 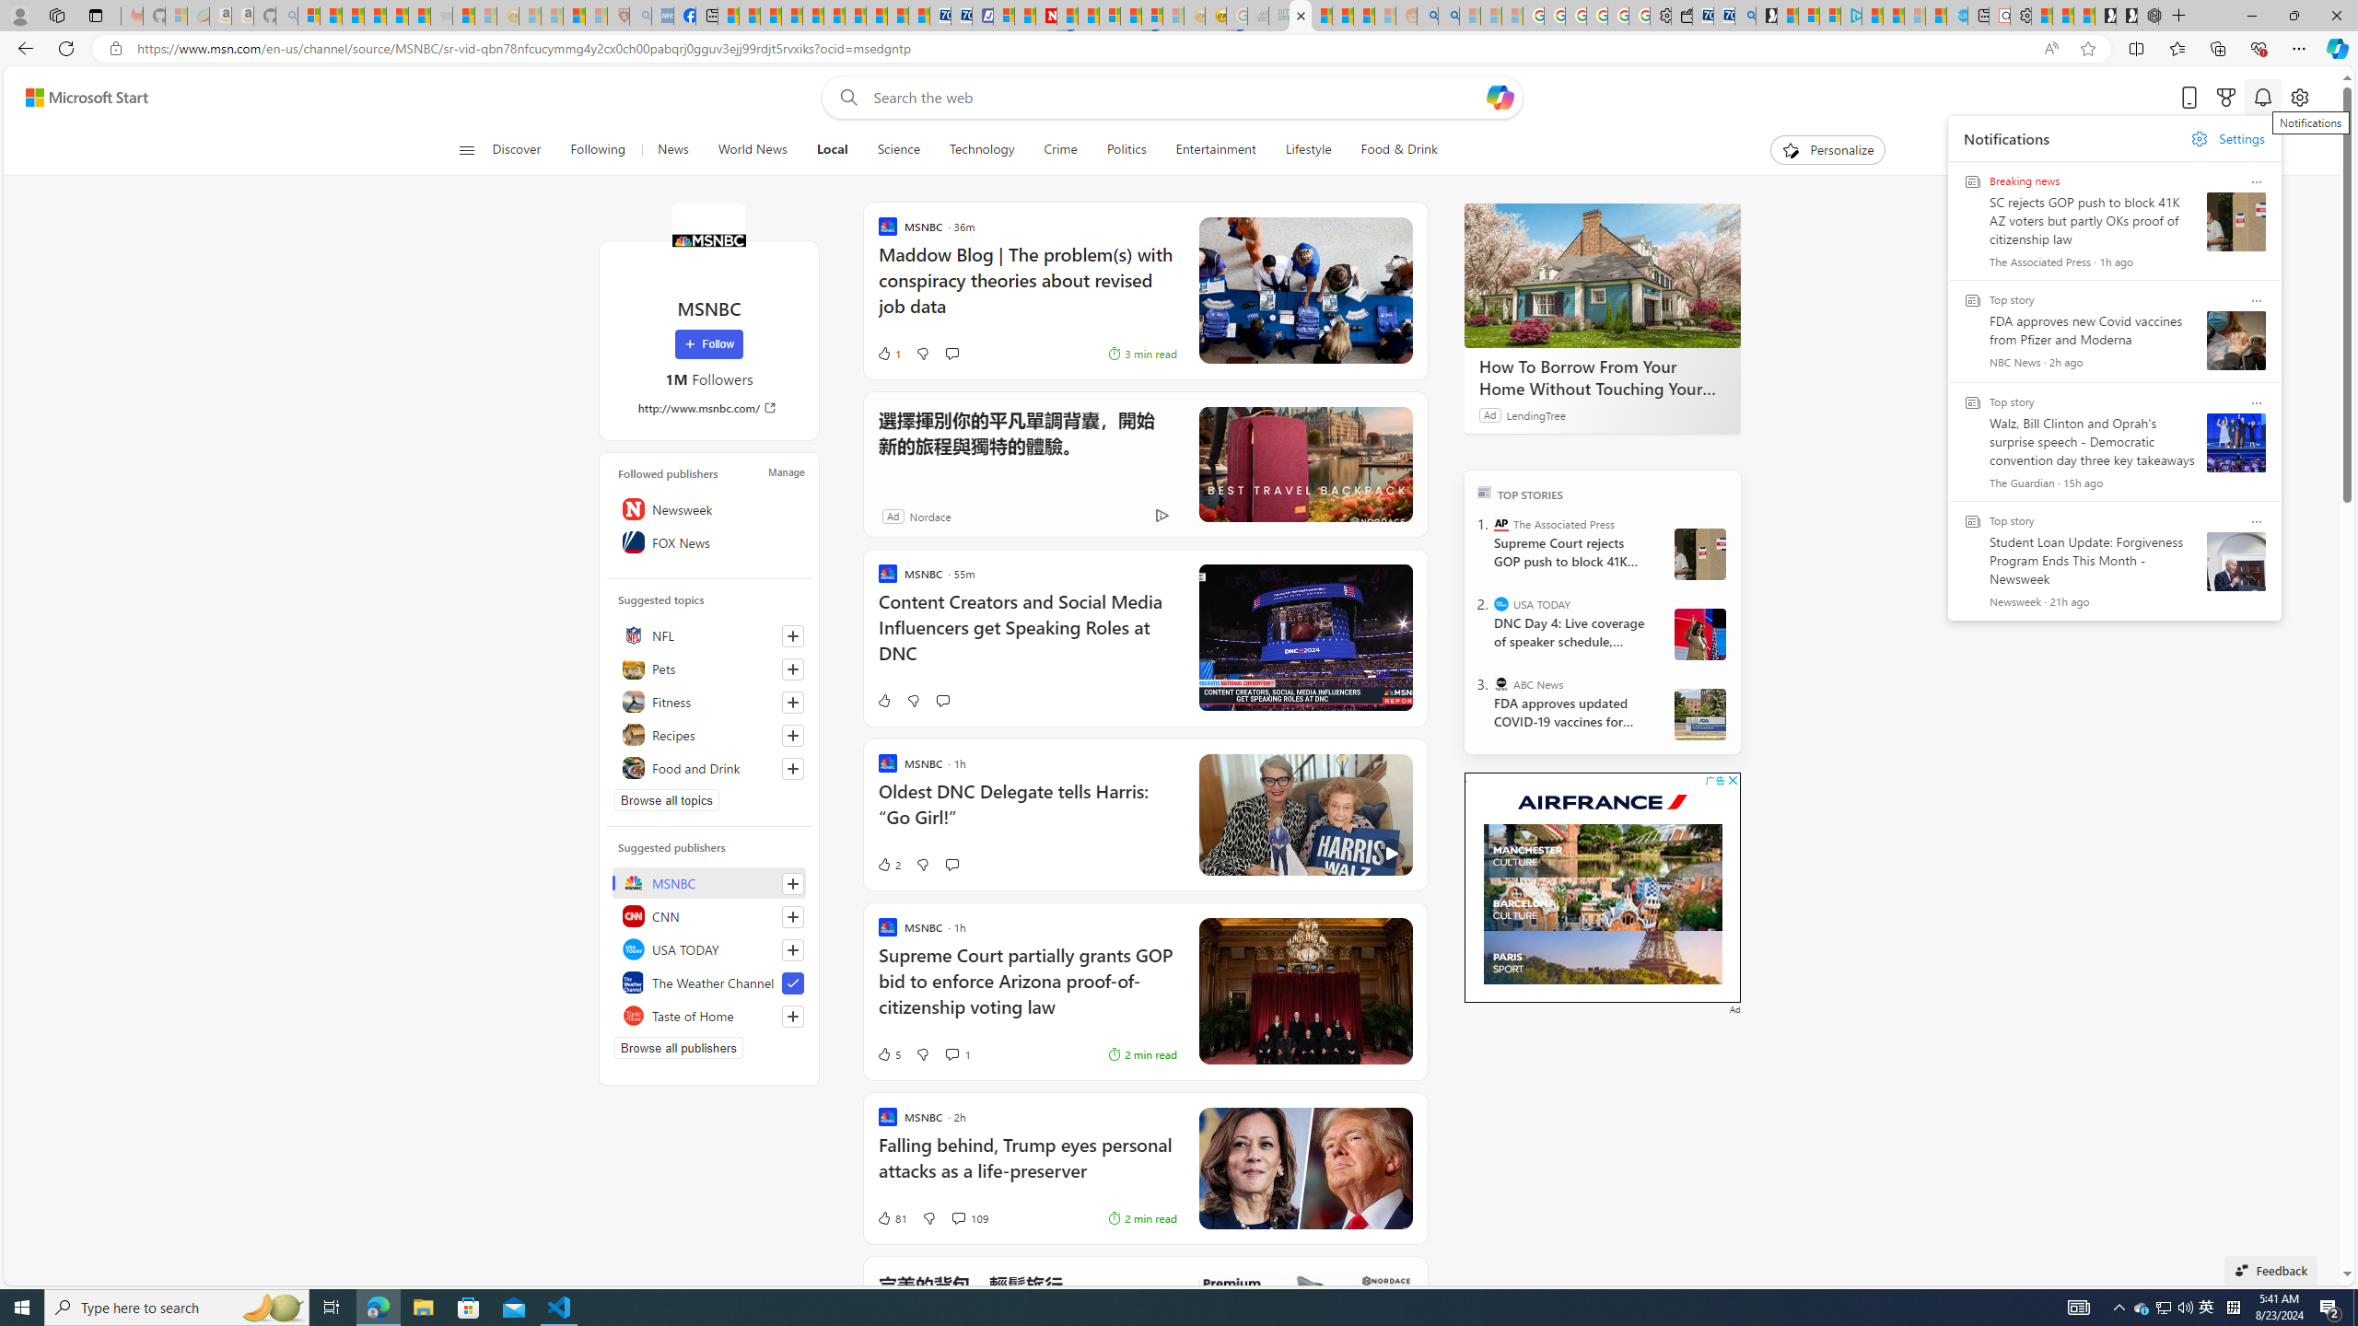 I want to click on DITOGAMES AG Imprint - Sleeping, so click(x=1278, y=16).